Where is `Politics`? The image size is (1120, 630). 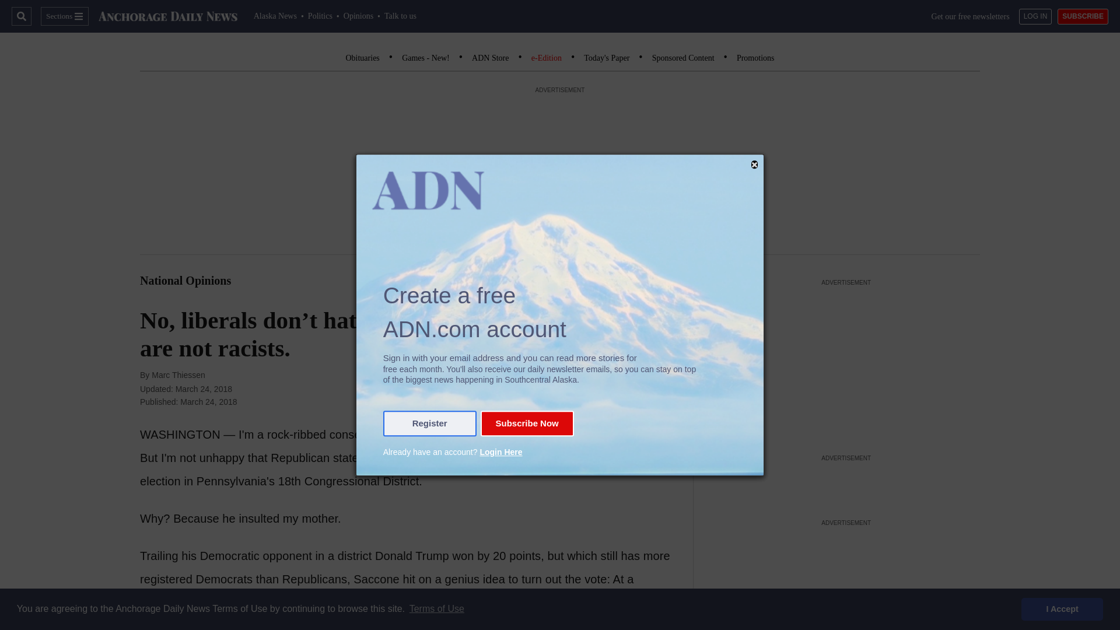 Politics is located at coordinates (320, 16).